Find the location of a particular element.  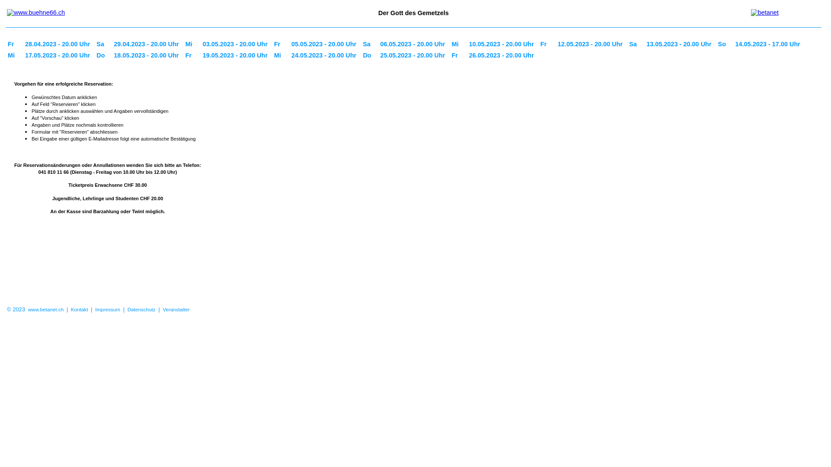

13.05.2023 - 20.00 Uhr is located at coordinates (680, 44).